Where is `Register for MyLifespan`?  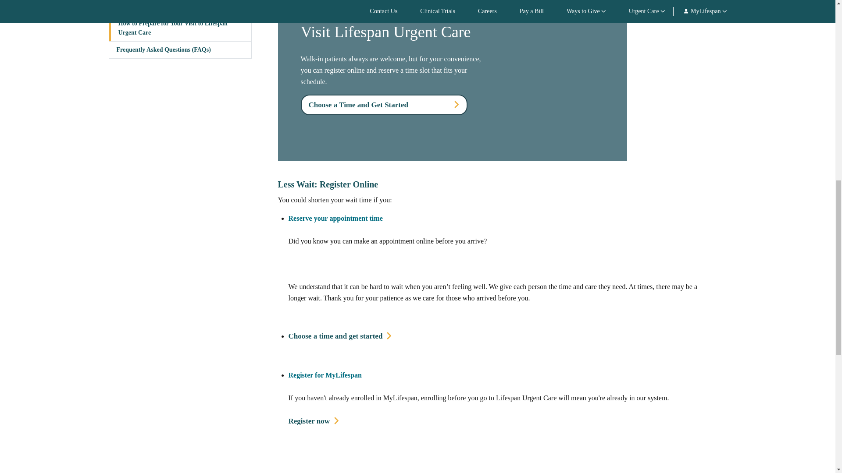 Register for MyLifespan is located at coordinates (325, 375).